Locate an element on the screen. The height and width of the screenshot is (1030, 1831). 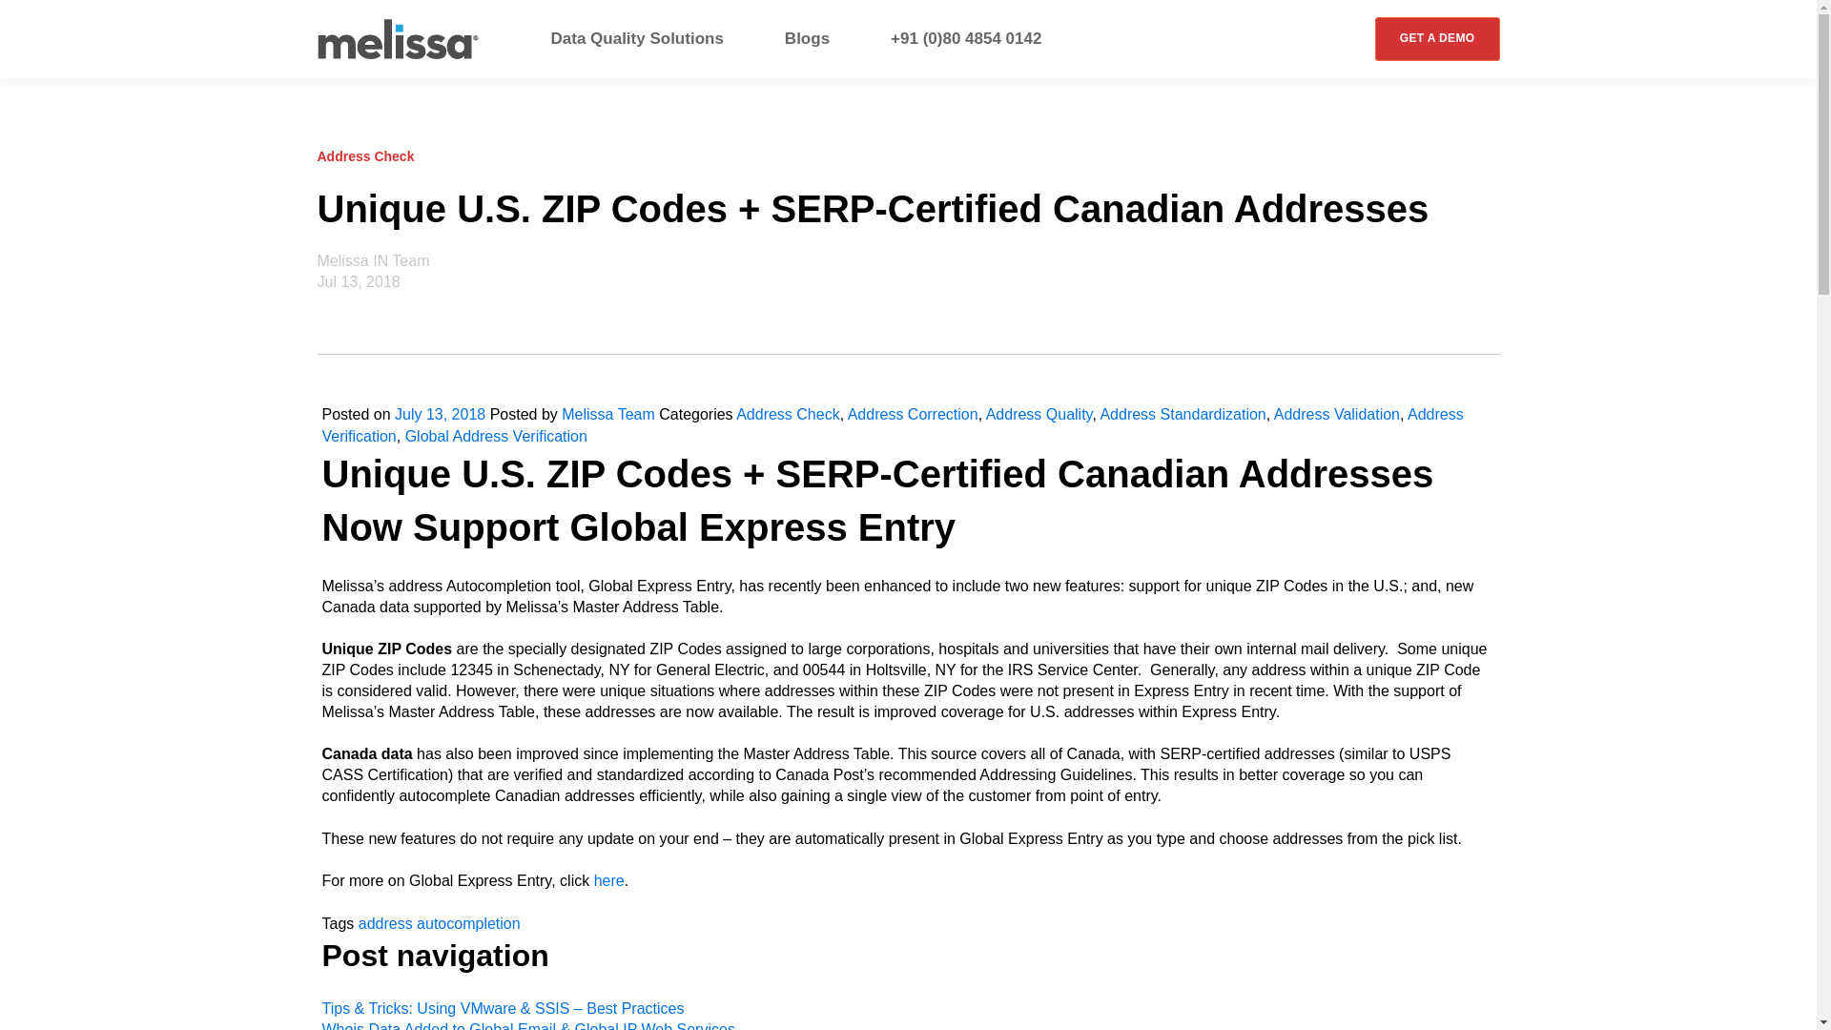
here is located at coordinates (608, 880).